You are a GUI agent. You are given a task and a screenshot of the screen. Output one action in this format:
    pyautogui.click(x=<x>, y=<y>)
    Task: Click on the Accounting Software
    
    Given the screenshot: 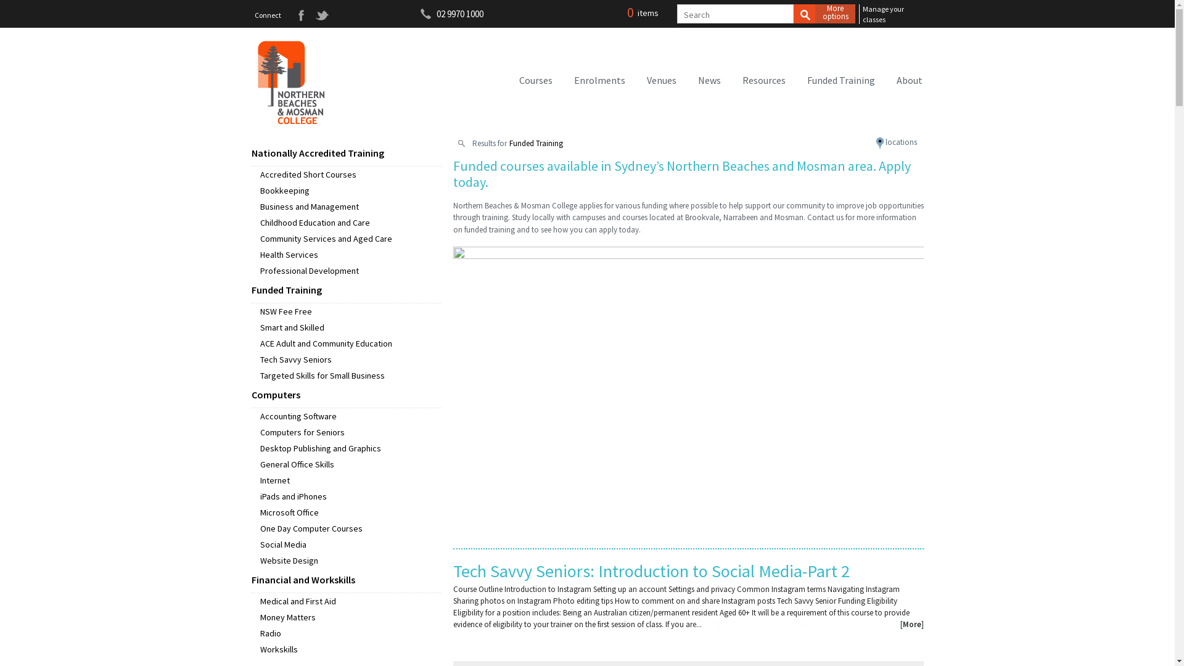 What is the action you would take?
    pyautogui.click(x=351, y=416)
    